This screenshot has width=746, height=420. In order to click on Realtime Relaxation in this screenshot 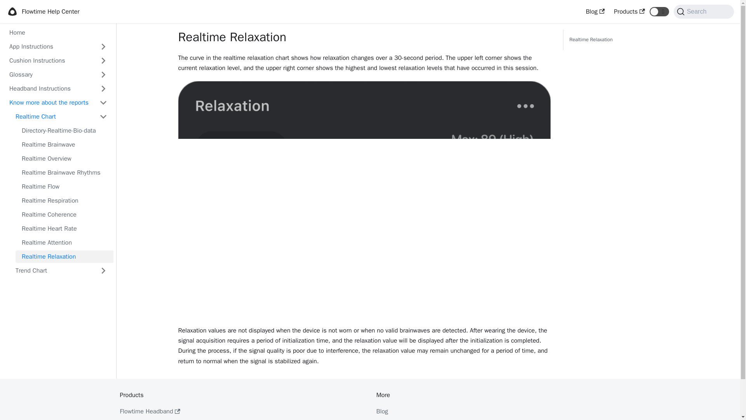, I will do `click(591, 40)`.